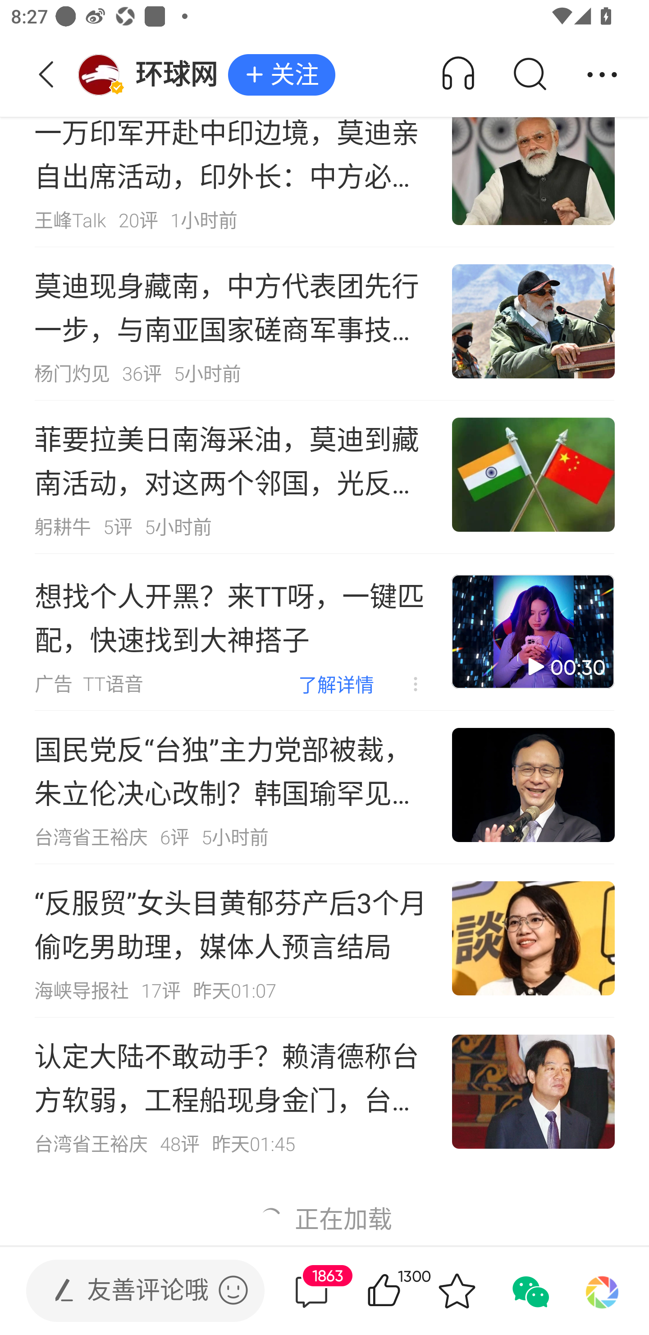  What do you see at coordinates (324, 324) in the screenshot?
I see `莫迪现身藏南，中方代表团先行一步，与南亚国家磋商军事技术合作 杨门灼见 36评 5小时前` at bounding box center [324, 324].